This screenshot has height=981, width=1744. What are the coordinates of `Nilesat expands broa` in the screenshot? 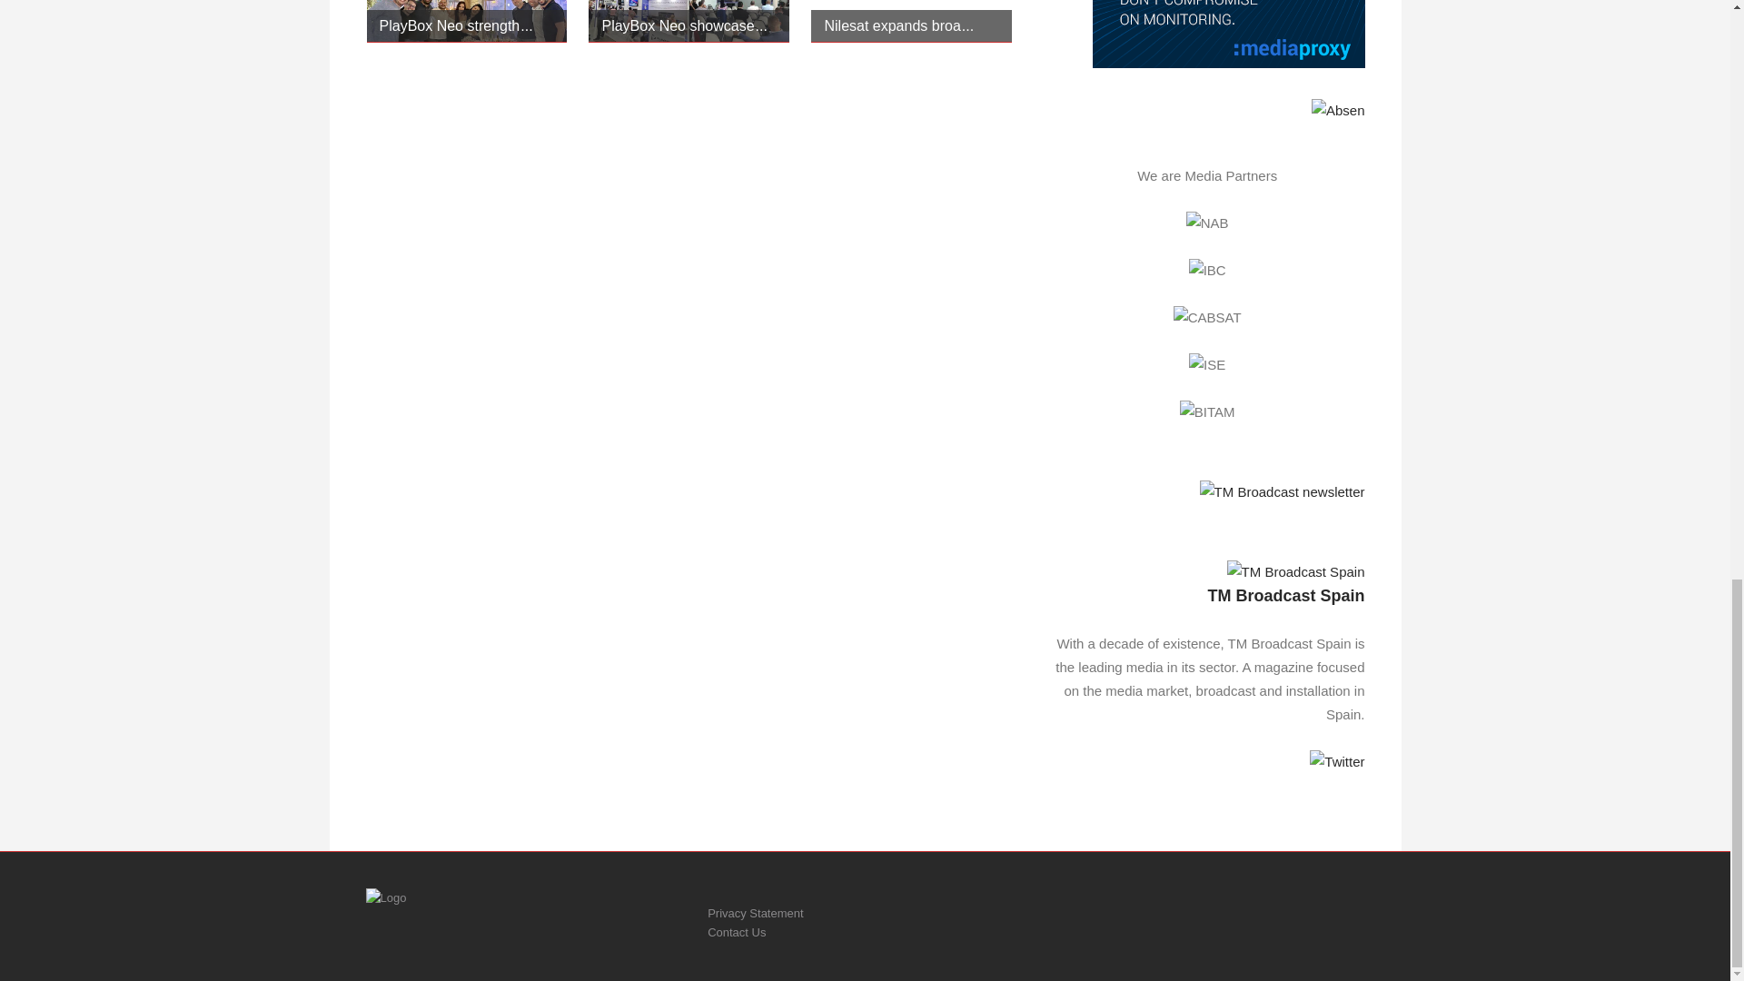 It's located at (897, 25).